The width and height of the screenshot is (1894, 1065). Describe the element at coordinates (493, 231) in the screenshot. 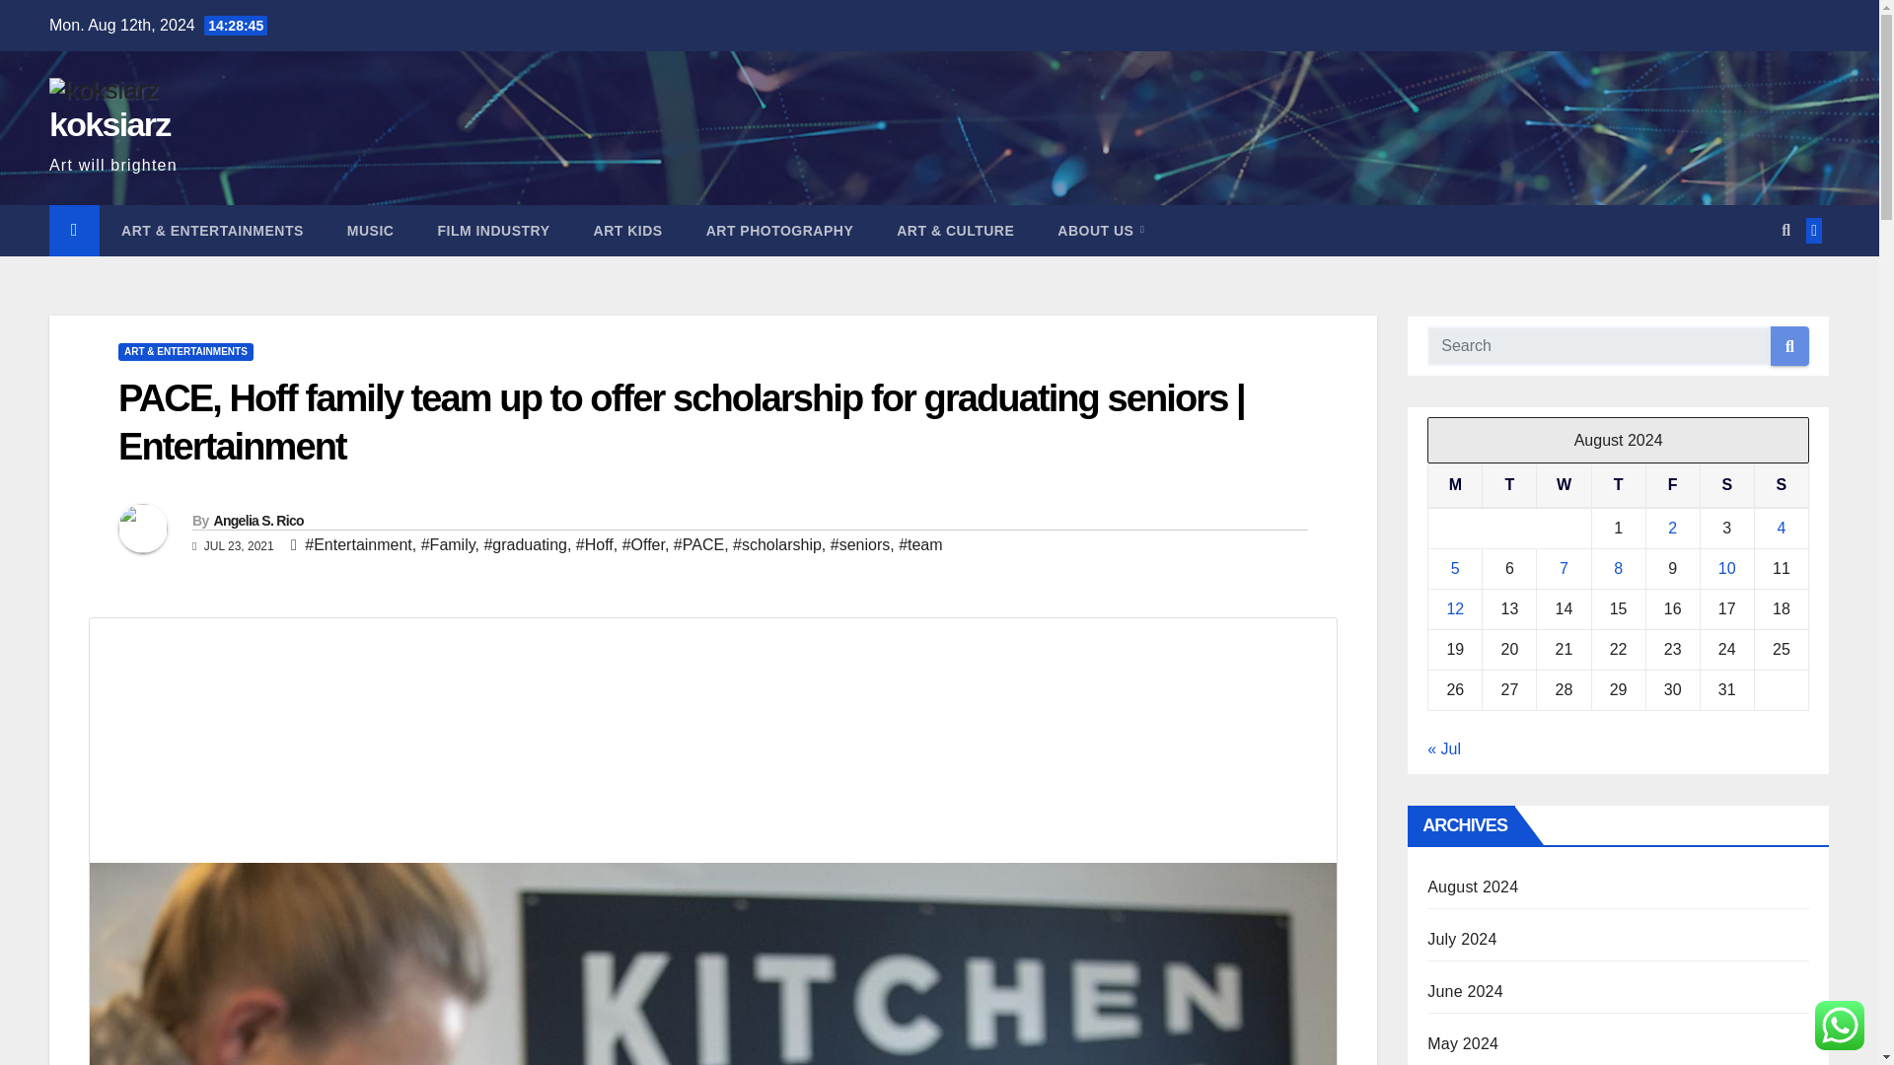

I see `FILM INDUSTRY` at that location.